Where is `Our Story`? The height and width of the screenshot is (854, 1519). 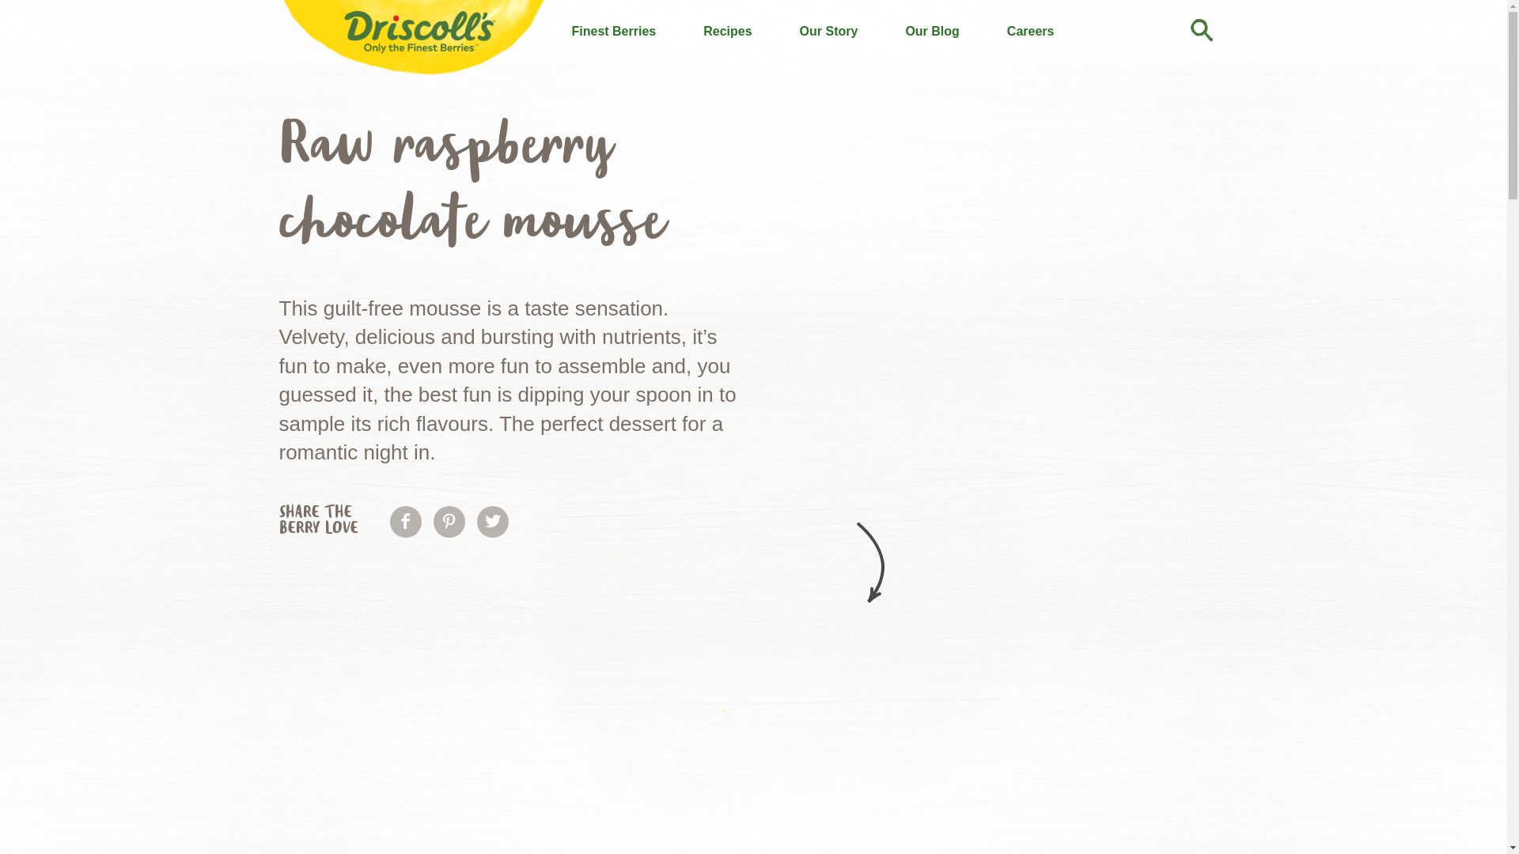 Our Story is located at coordinates (829, 32).